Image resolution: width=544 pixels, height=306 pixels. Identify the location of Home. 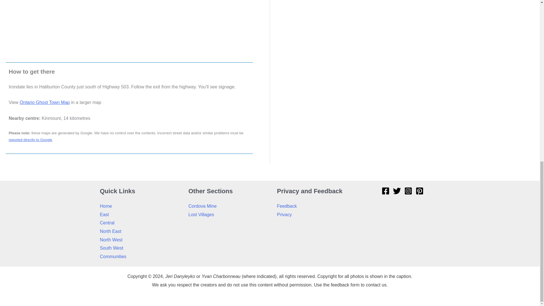
(106, 206).